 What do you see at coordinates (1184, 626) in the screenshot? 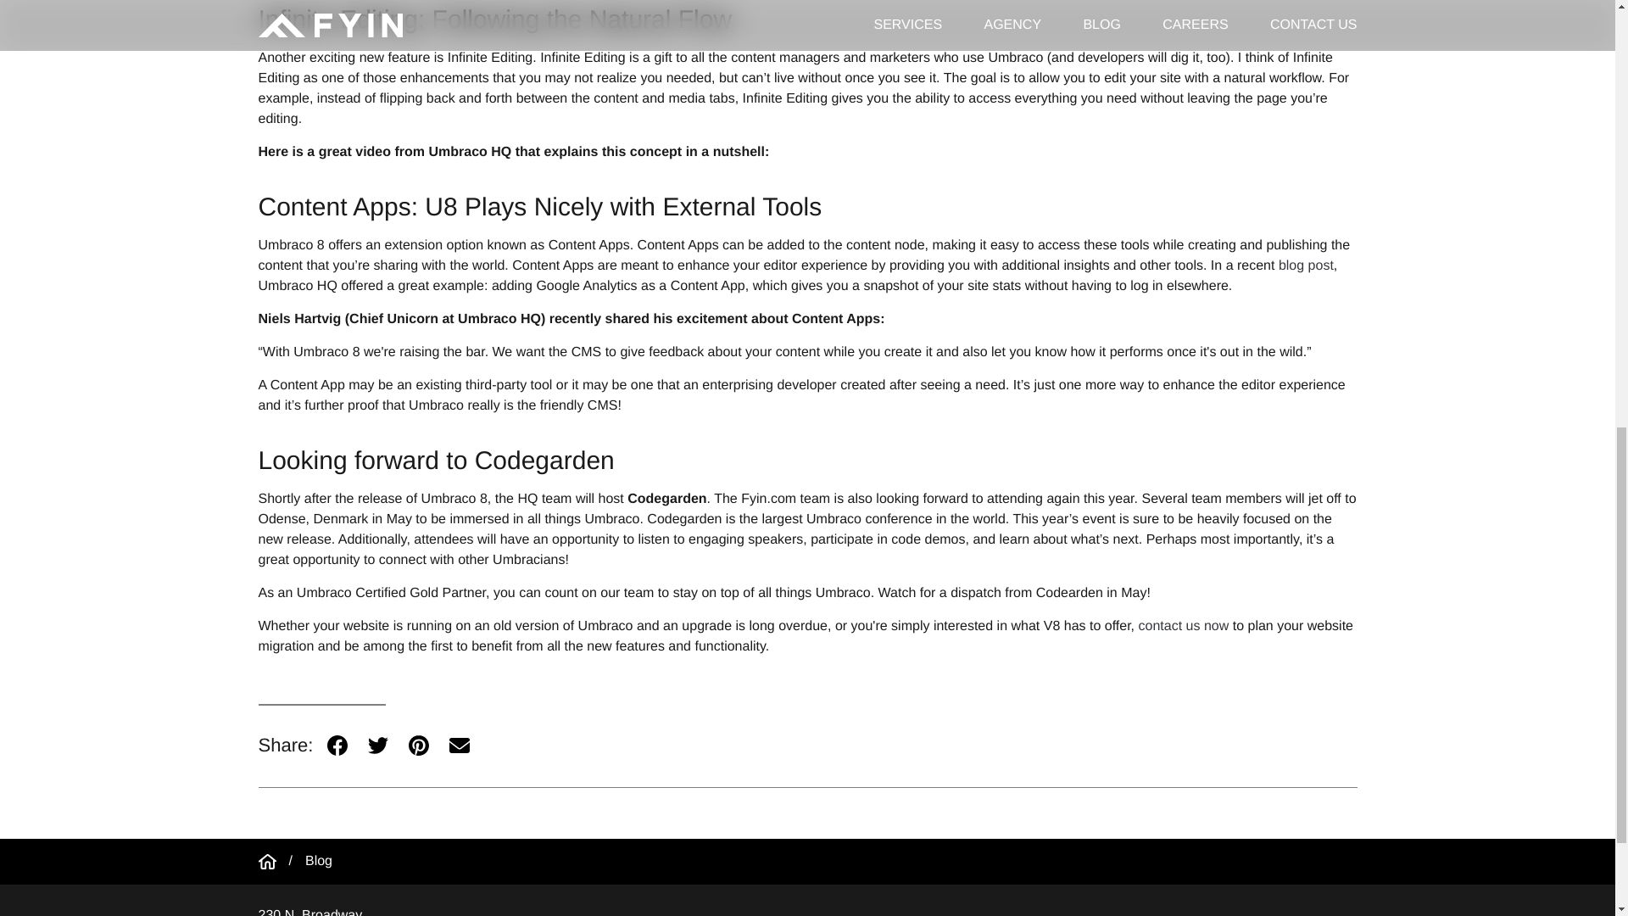
I see `contact us now` at bounding box center [1184, 626].